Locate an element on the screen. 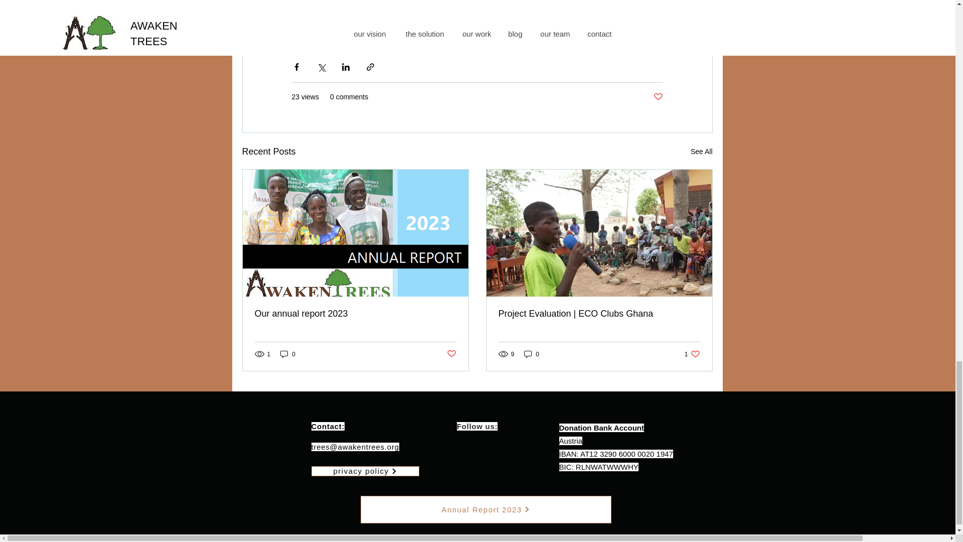 Image resolution: width=963 pixels, height=542 pixels. Our annual report 2023 is located at coordinates (288, 353).